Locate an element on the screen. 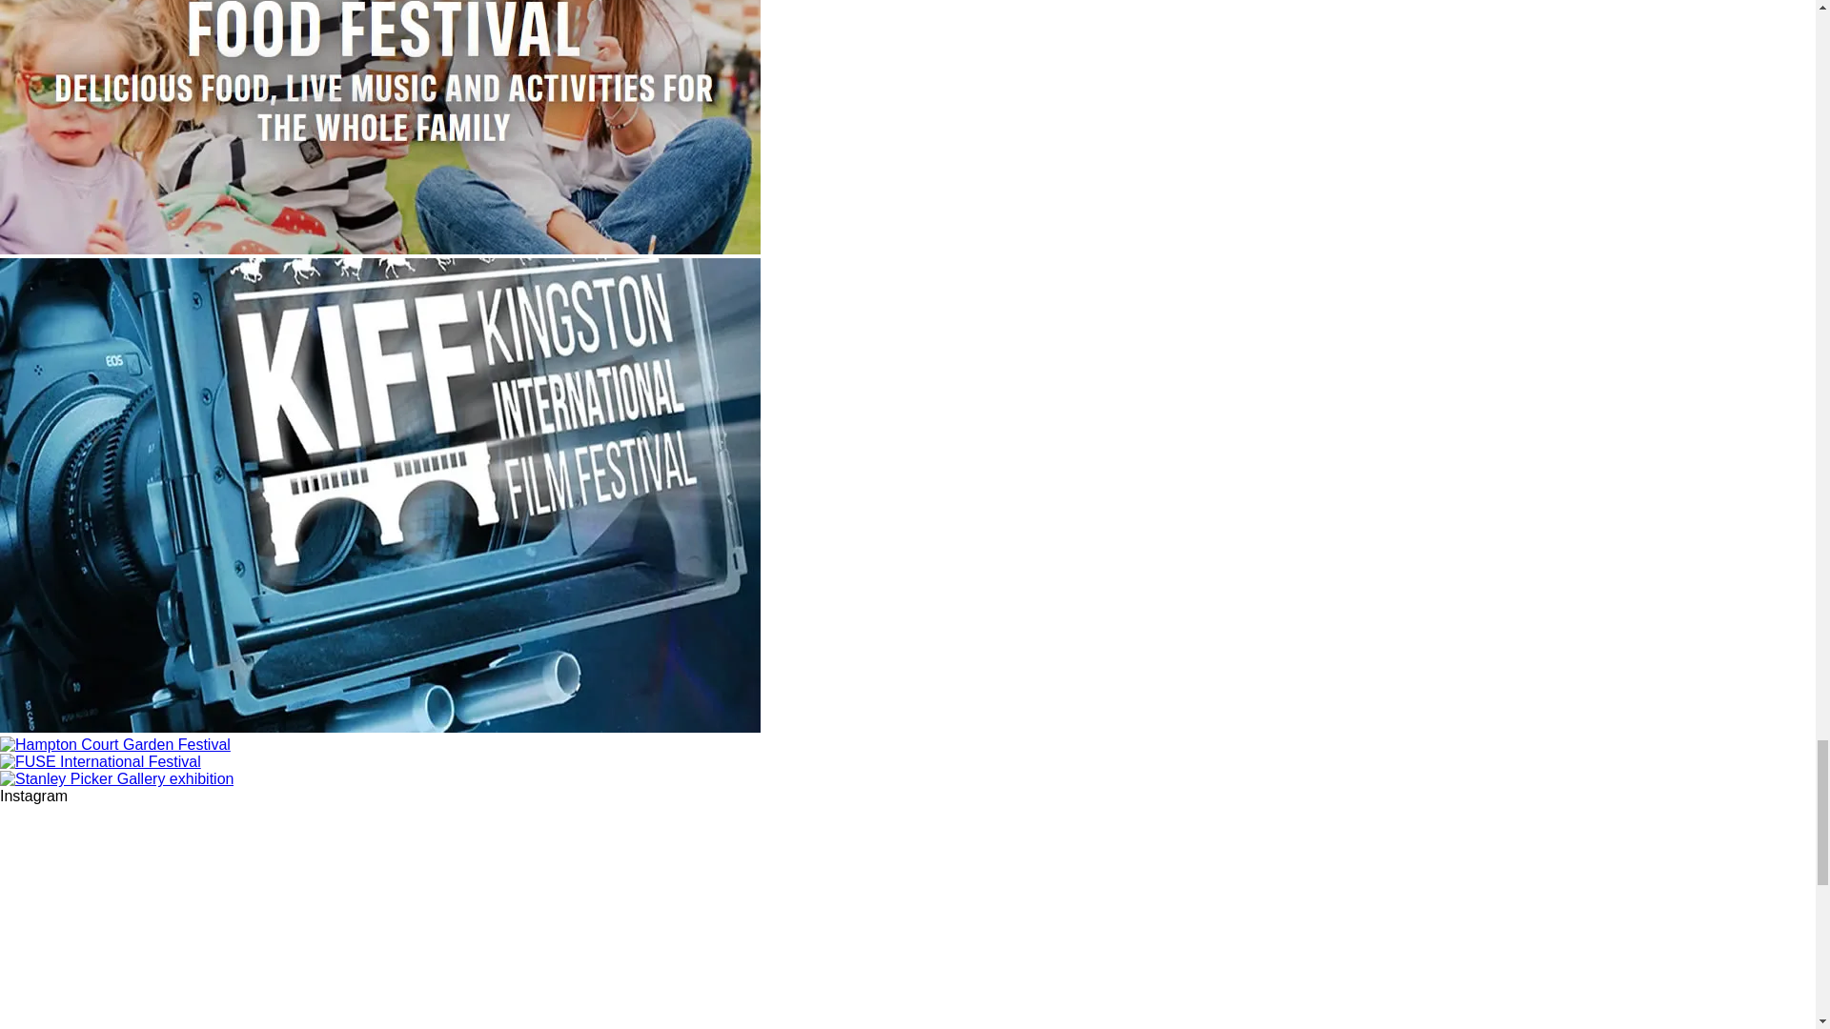  FUSE International Festival 28th June to 7th July 2024 is located at coordinates (101, 760).